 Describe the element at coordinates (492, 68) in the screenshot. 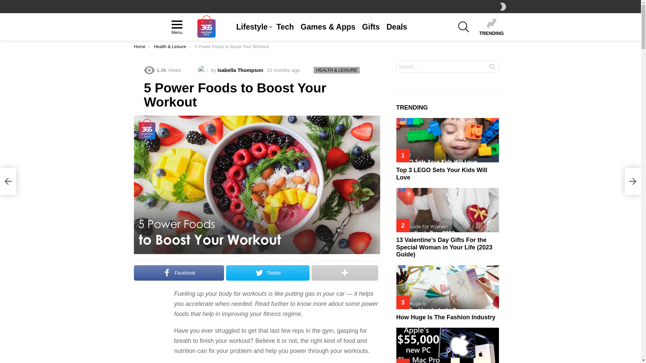

I see `Search` at that location.